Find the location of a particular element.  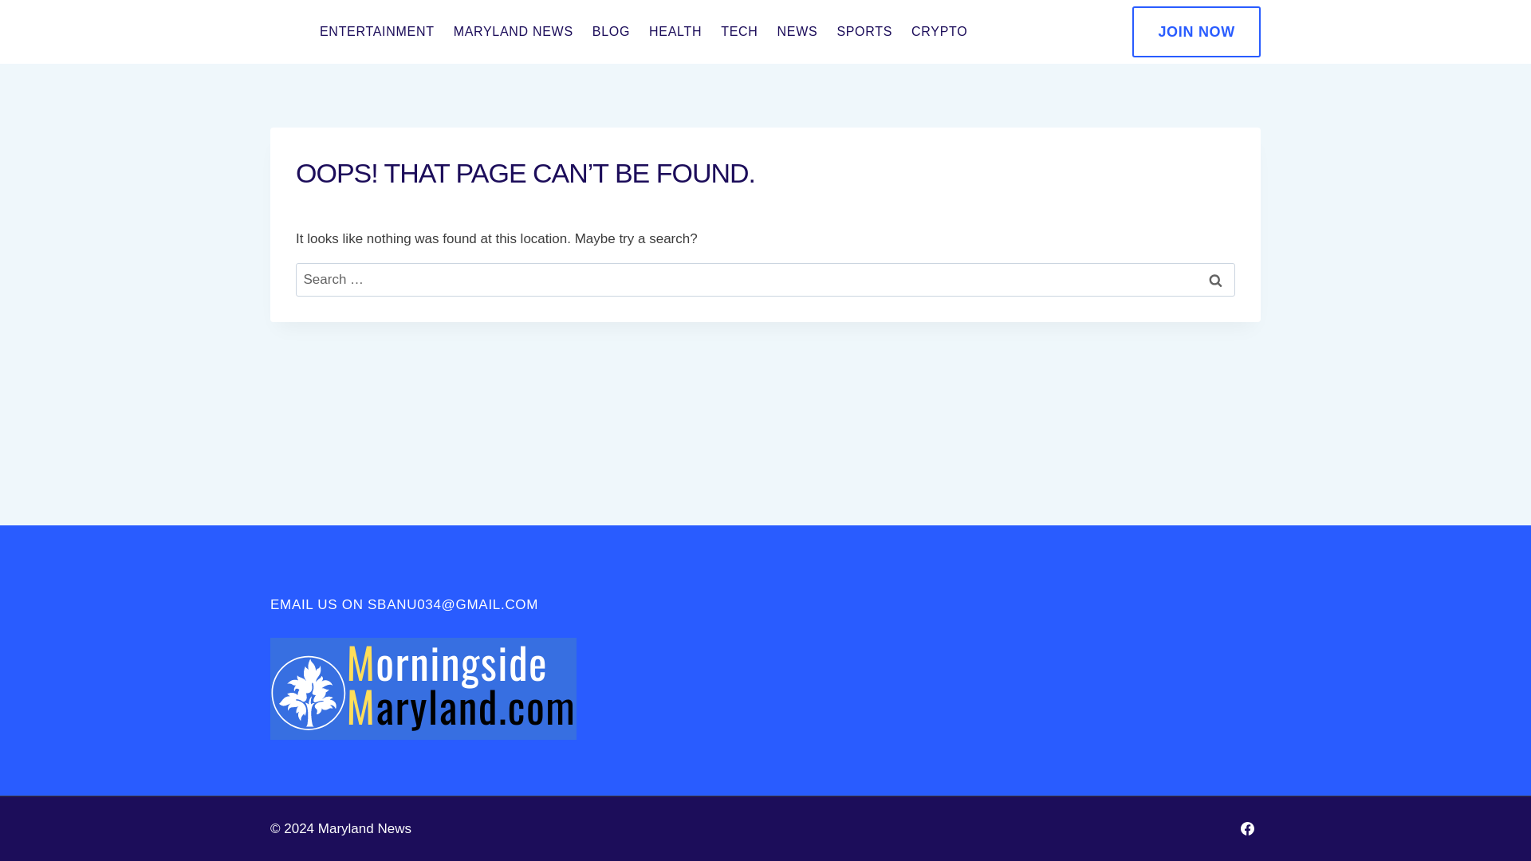

TECH is located at coordinates (738, 32).